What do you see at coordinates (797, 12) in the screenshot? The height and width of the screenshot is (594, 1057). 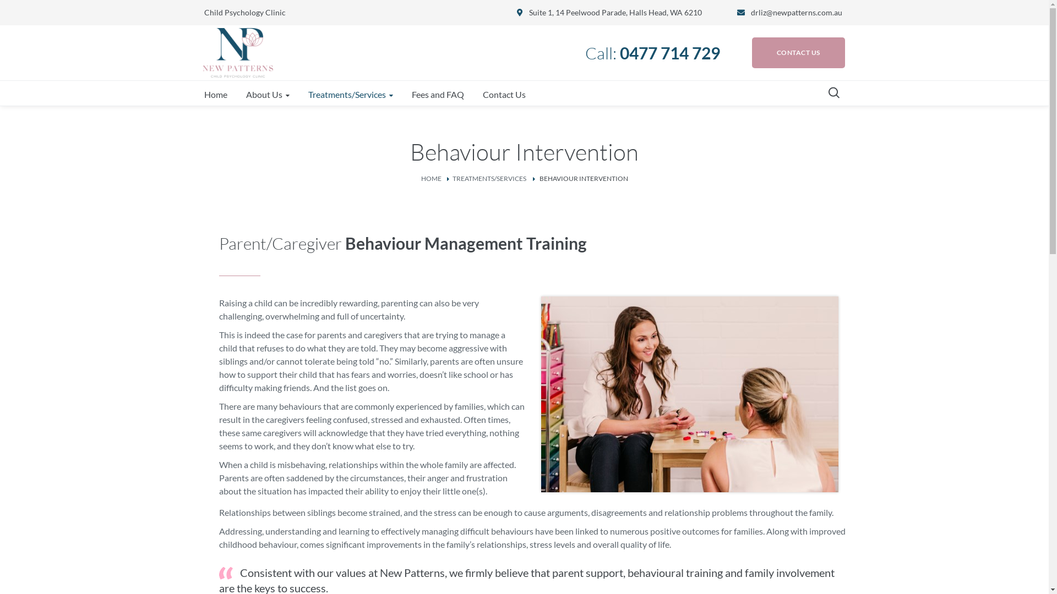 I see `drliz@newpatterns.com.au` at bounding box center [797, 12].